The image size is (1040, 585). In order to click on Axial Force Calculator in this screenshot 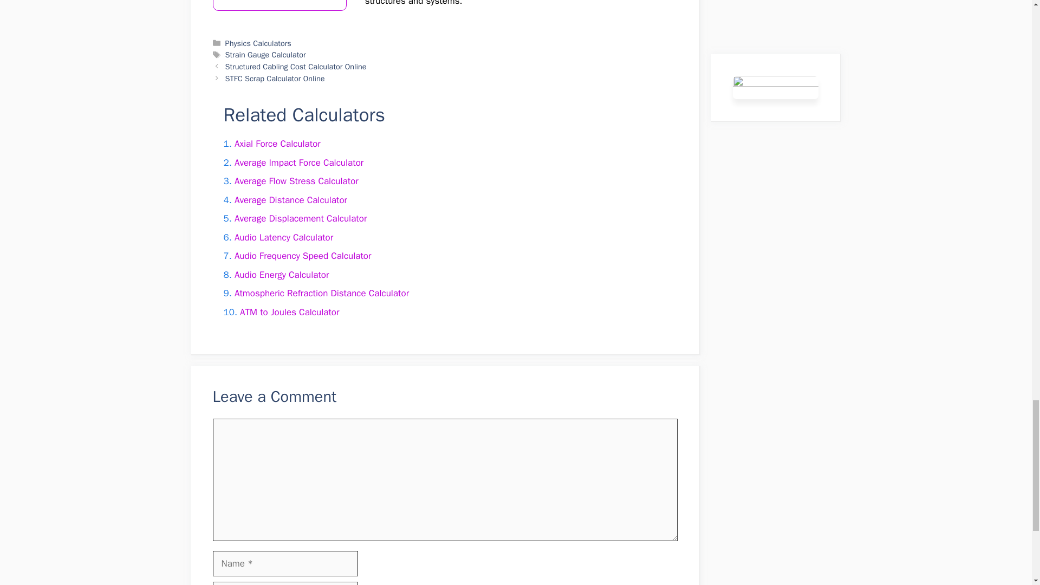, I will do `click(277, 144)`.